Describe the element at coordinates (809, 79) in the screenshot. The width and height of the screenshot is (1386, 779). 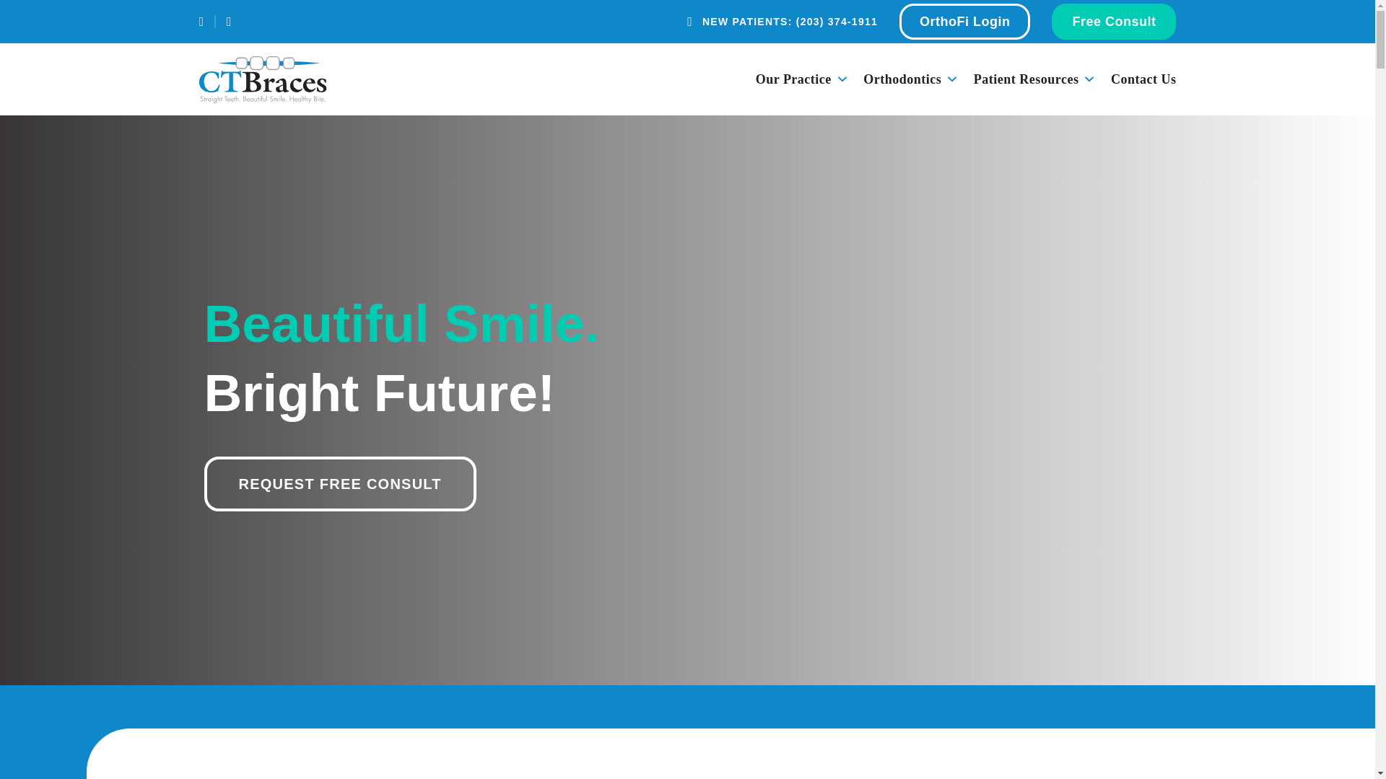
I see `Our Practice` at that location.